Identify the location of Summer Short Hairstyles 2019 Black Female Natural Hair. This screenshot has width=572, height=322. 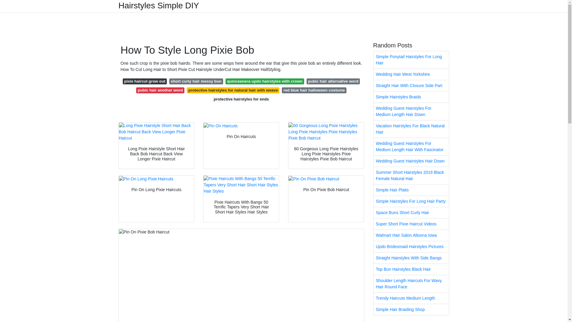
(411, 175).